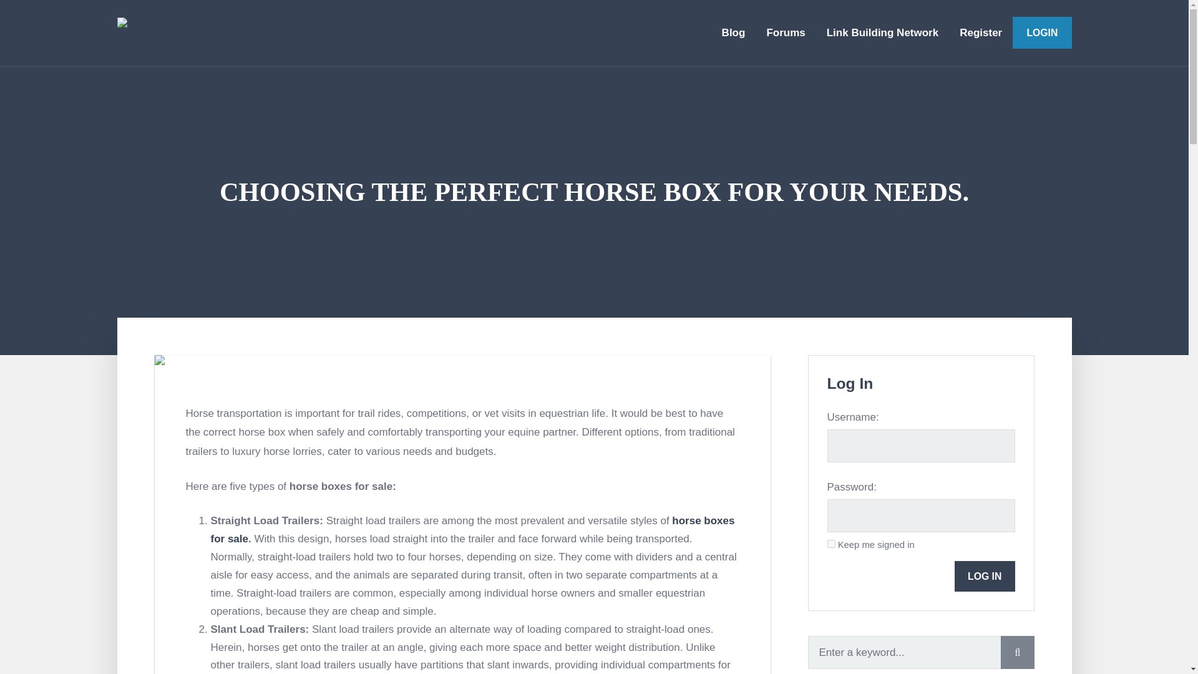  Describe the element at coordinates (786, 32) in the screenshot. I see `Forums` at that location.